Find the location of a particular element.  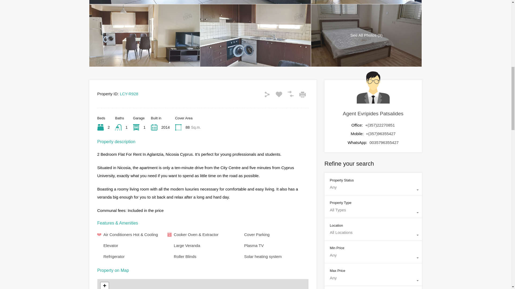

All Types is located at coordinates (373, 213).